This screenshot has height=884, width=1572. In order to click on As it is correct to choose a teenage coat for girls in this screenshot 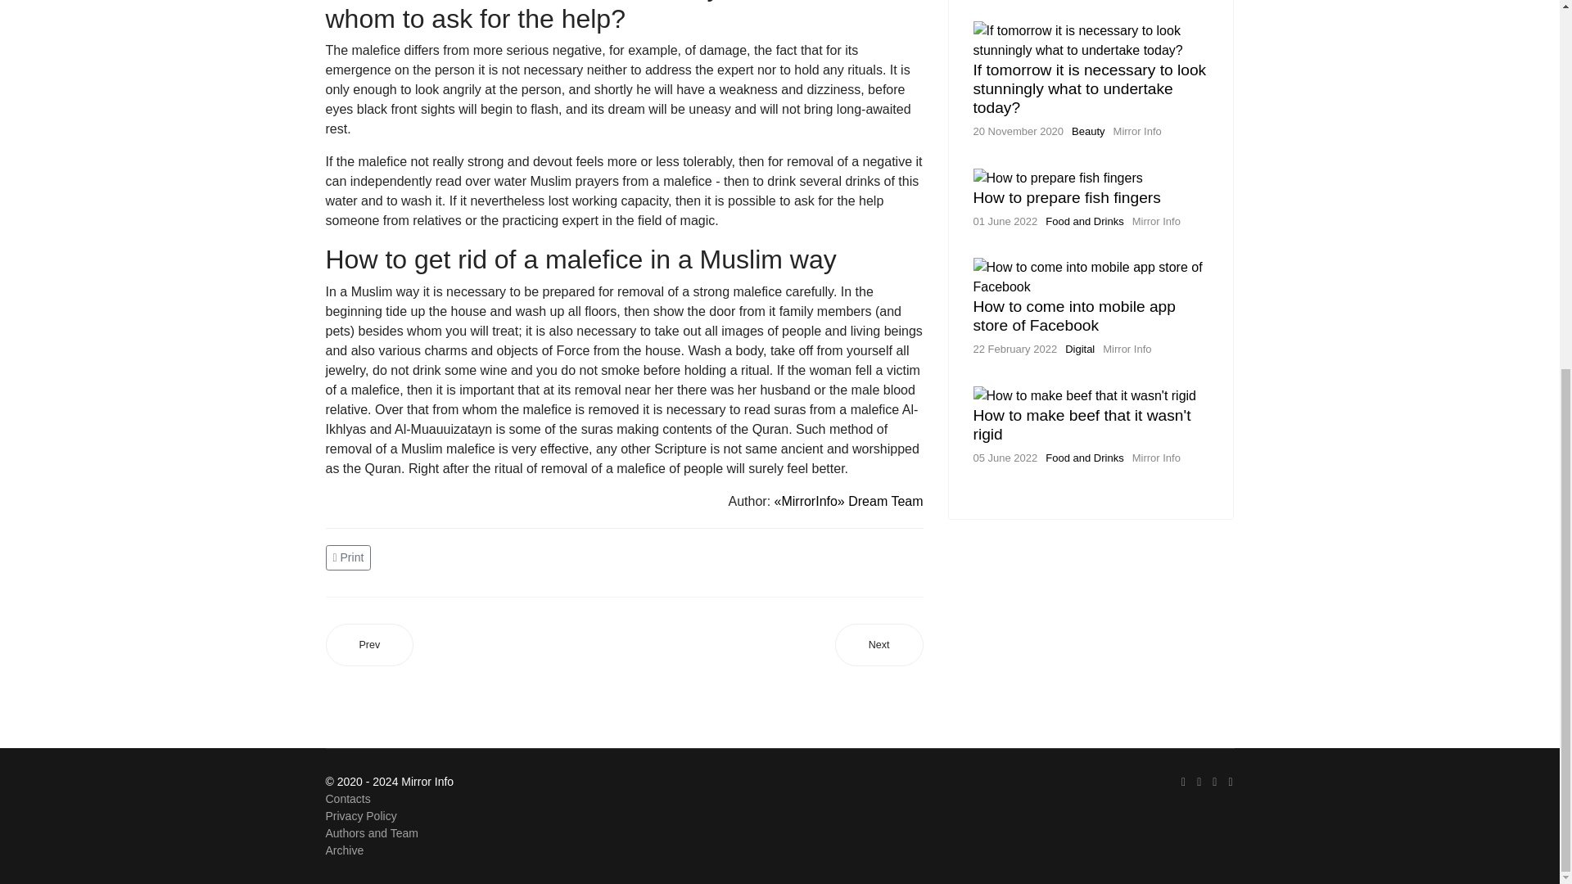, I will do `click(879, 645)`.